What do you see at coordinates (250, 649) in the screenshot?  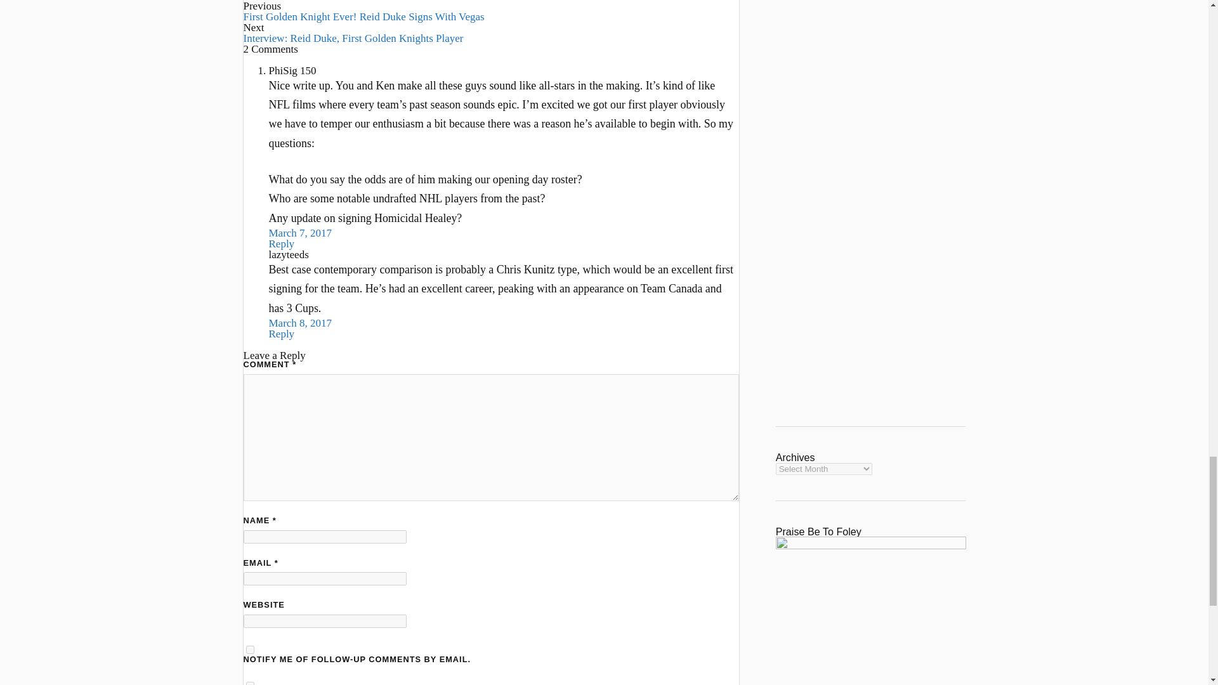 I see `subscribe` at bounding box center [250, 649].